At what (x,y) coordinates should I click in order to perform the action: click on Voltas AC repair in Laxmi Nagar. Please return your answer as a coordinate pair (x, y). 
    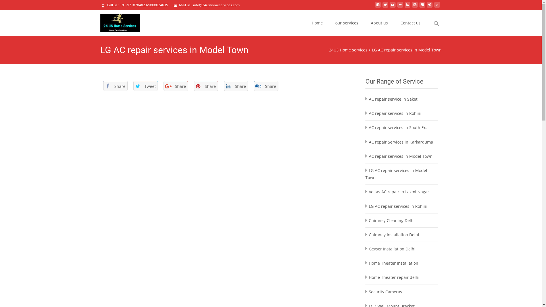
    Looking at the image, I should click on (399, 192).